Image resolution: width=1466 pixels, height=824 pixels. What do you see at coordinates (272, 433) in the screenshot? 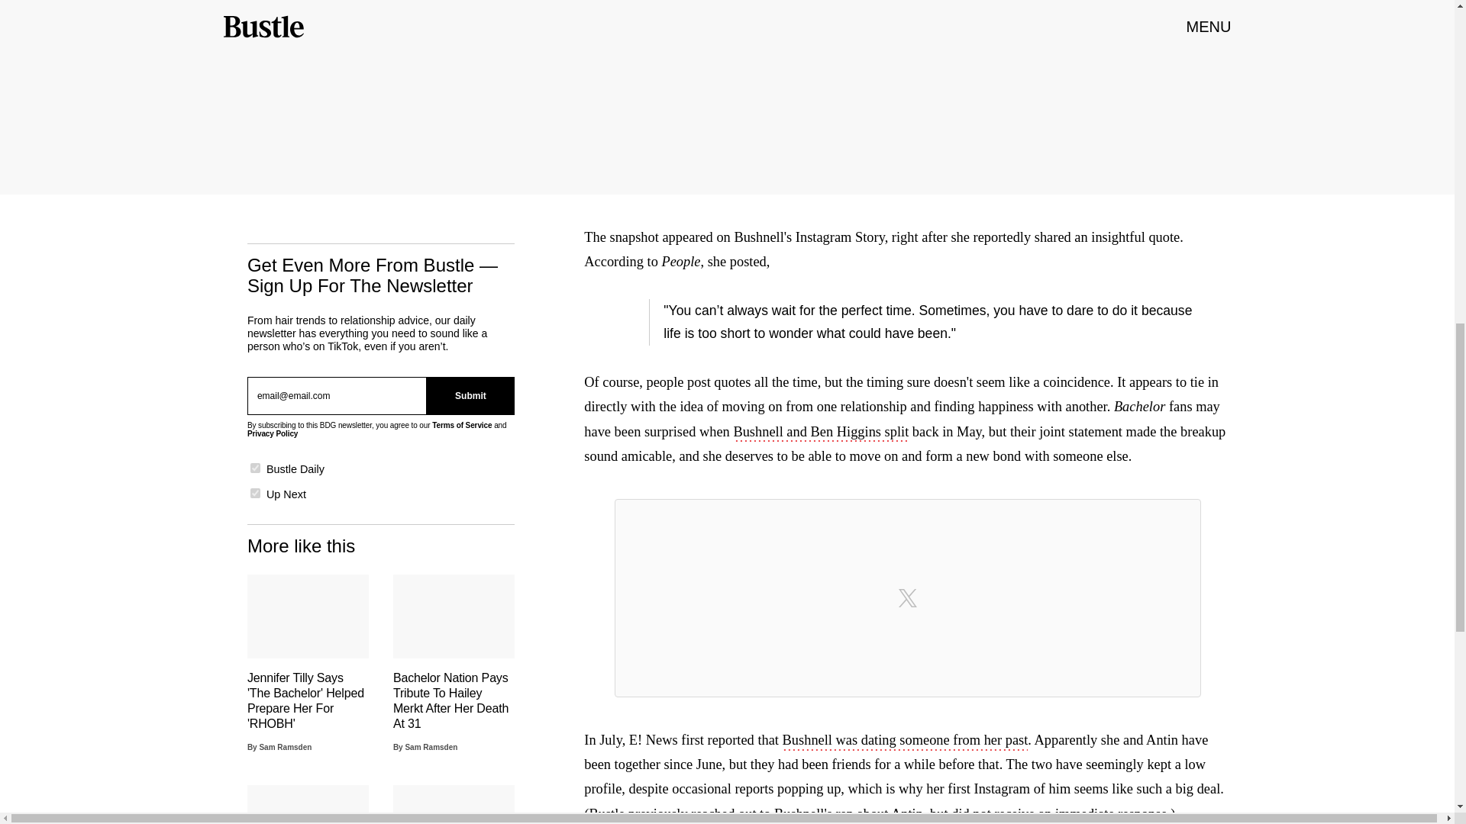
I see `Privacy Policy` at bounding box center [272, 433].